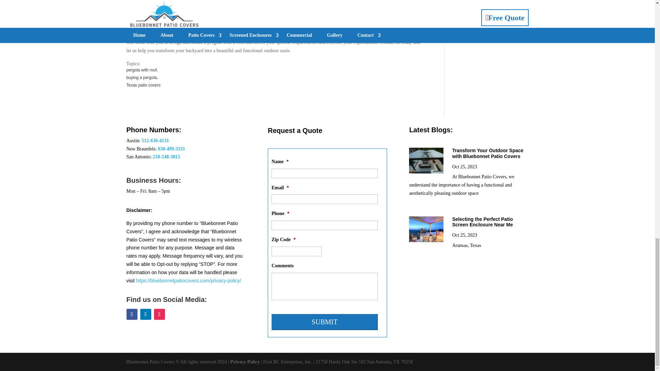 This screenshot has width=660, height=371. I want to click on Privacy Policy, so click(245, 362).